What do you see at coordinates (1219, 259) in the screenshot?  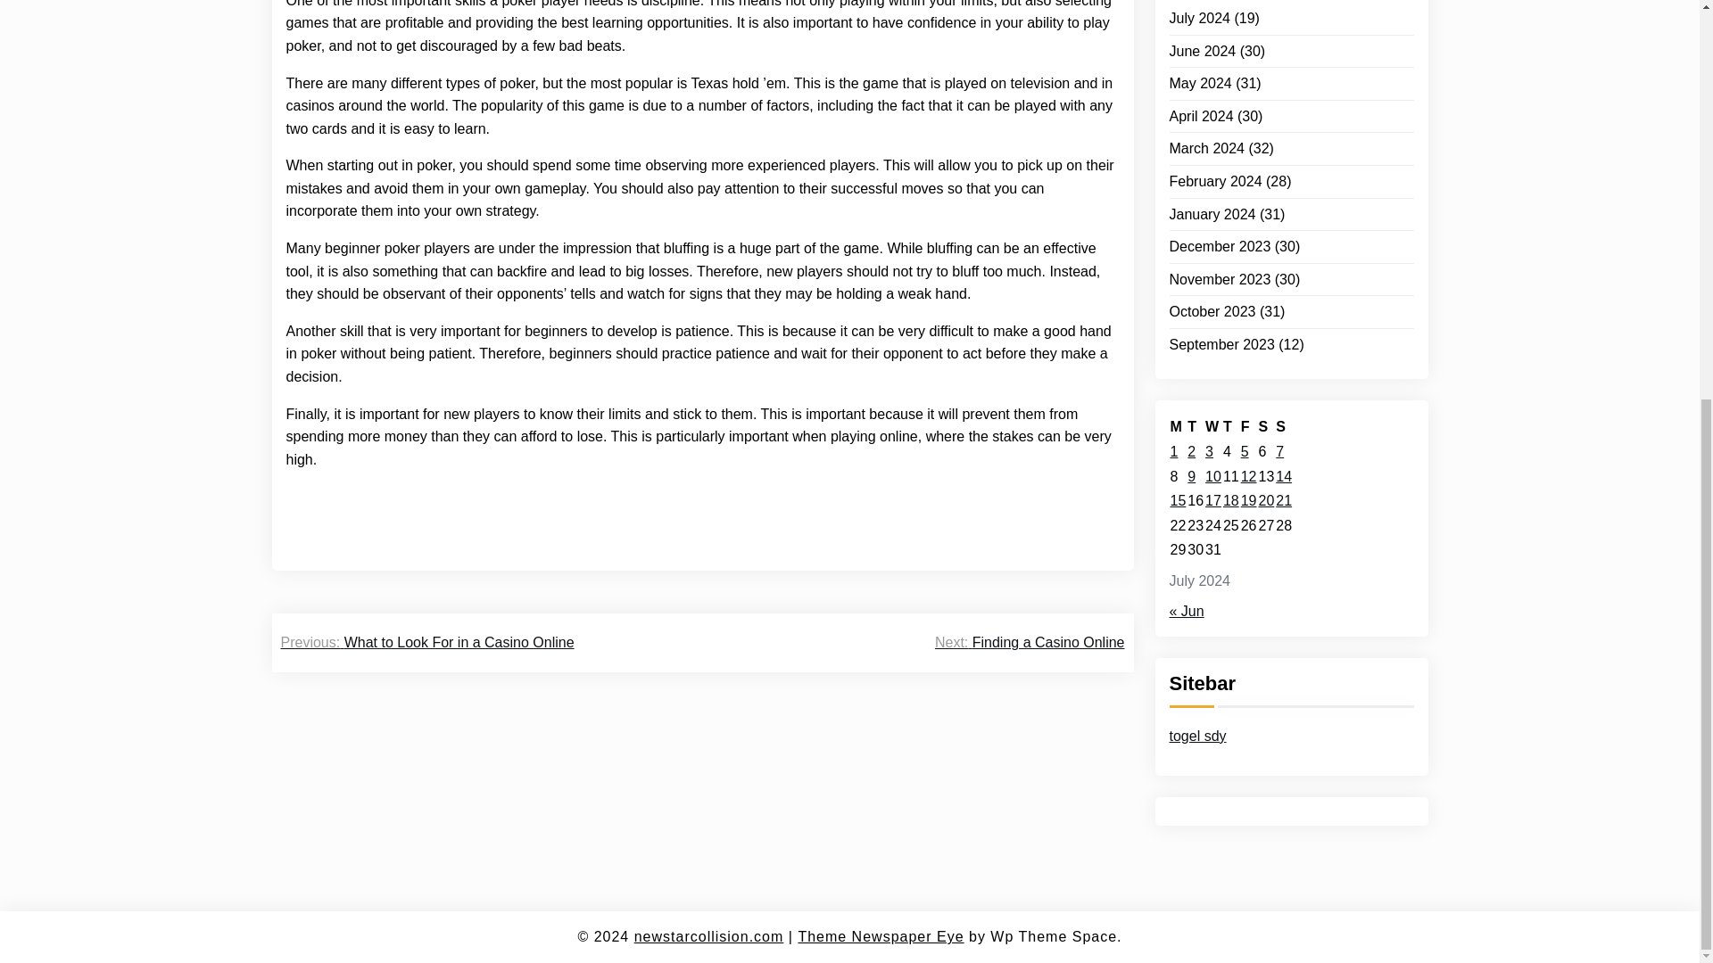 I see `November 2023` at bounding box center [1219, 259].